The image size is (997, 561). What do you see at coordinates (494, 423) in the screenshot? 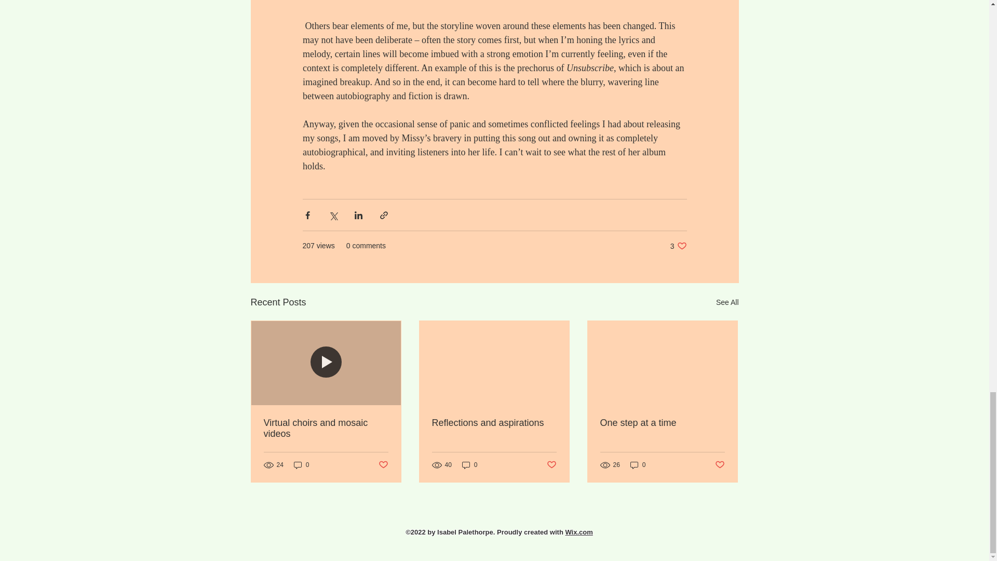
I see `Reflections and aspirations` at bounding box center [494, 423].